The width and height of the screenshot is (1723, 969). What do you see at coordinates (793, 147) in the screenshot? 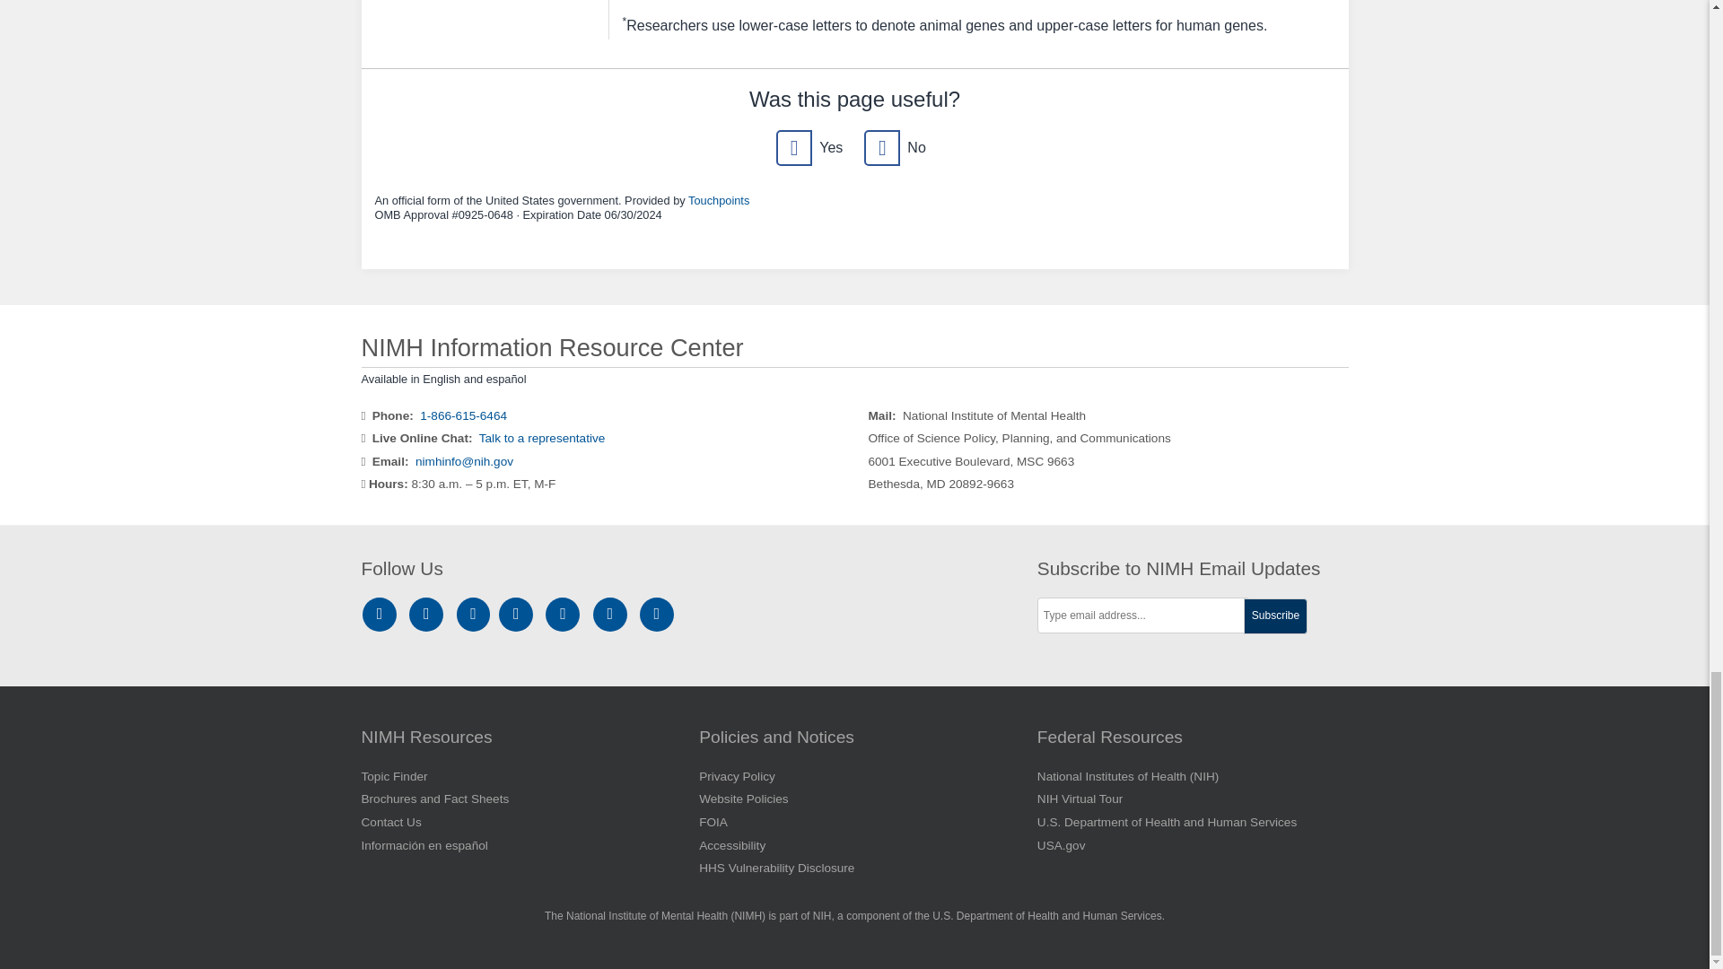
I see `Yes` at bounding box center [793, 147].